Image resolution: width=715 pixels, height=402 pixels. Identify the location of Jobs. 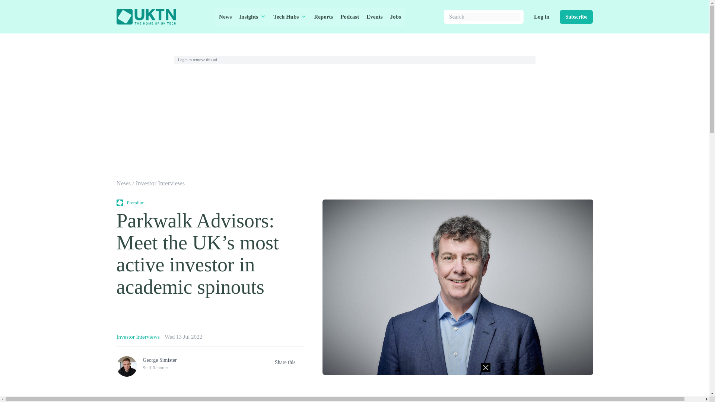
(395, 17).